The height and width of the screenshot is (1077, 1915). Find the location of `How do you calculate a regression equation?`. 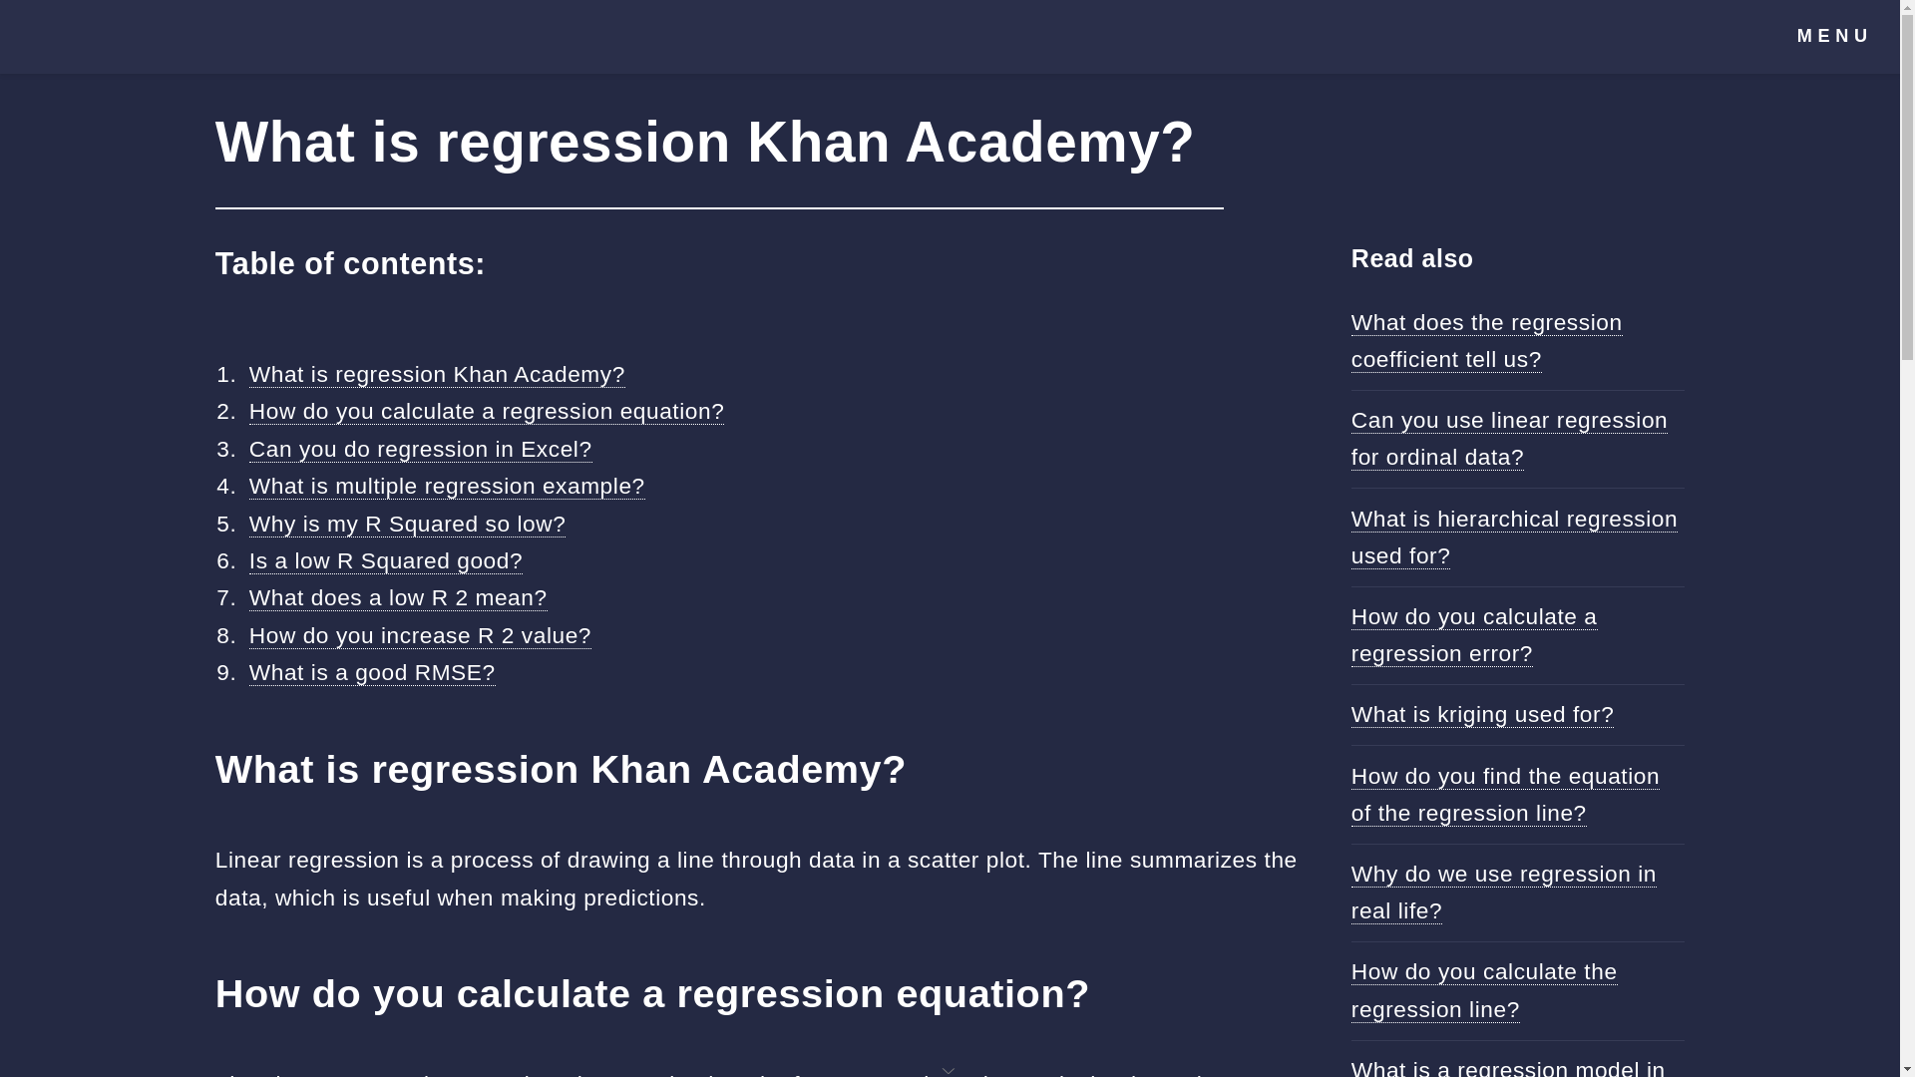

How do you calculate a regression equation? is located at coordinates (487, 411).